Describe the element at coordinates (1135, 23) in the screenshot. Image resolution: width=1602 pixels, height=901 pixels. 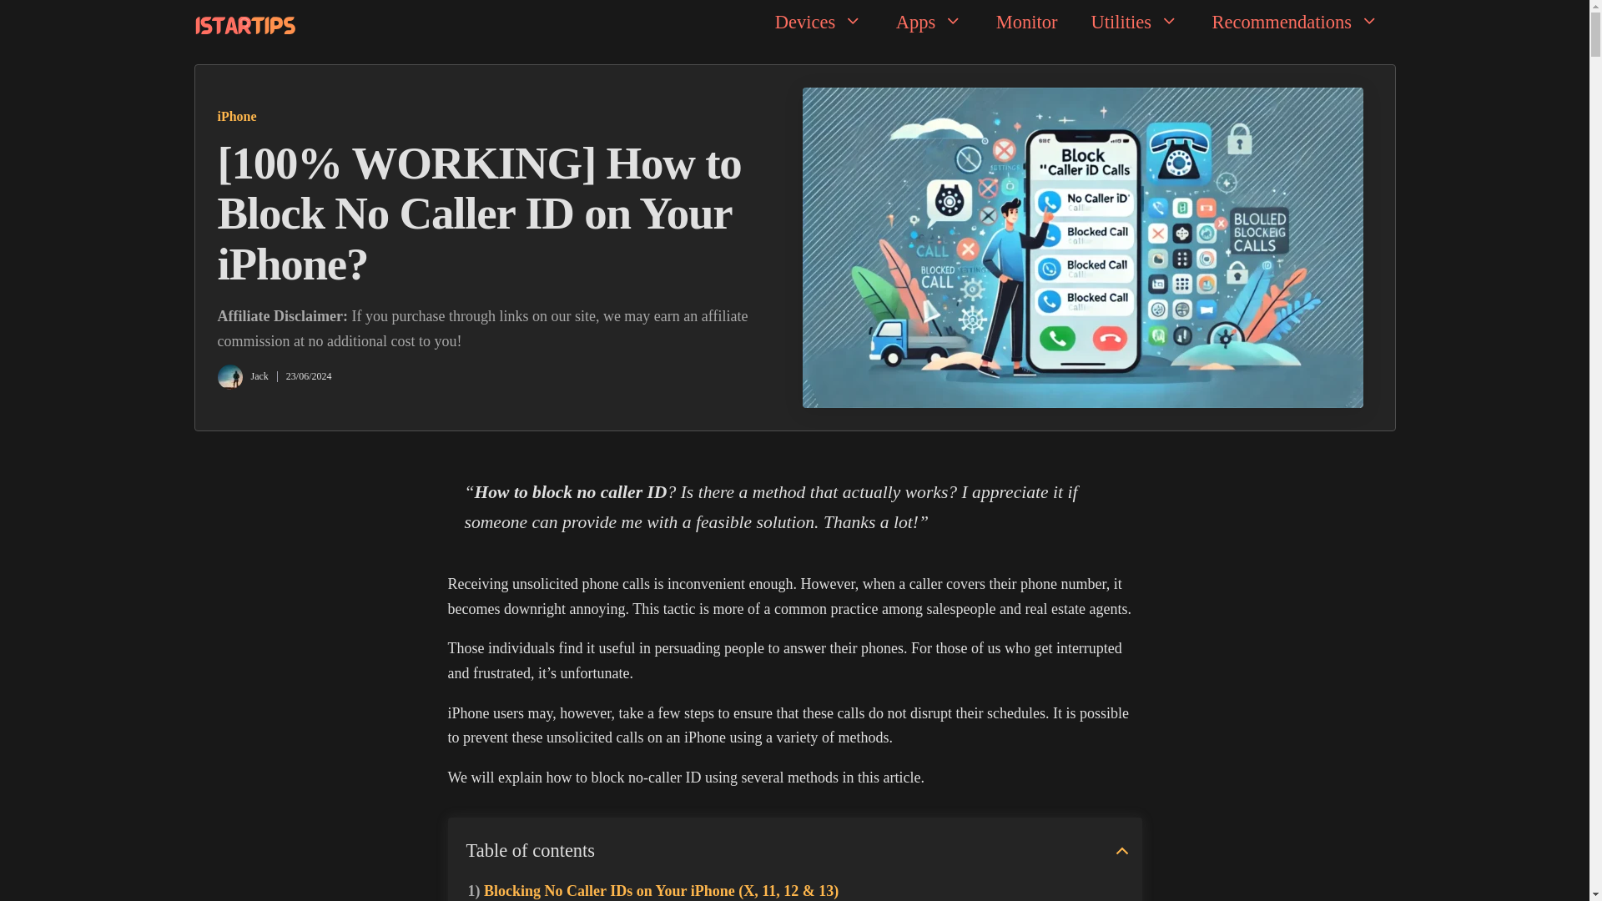
I see `Utilities` at that location.